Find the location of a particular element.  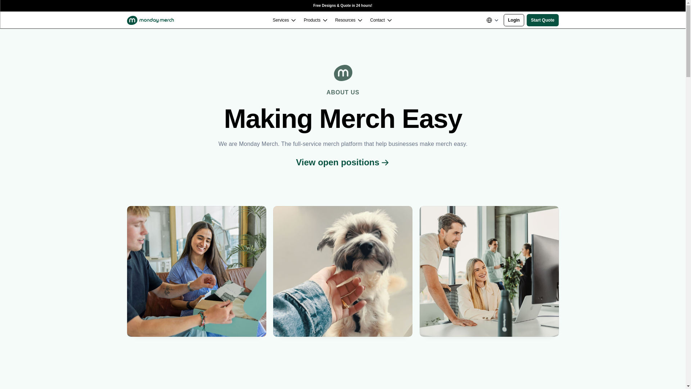

View open positions is located at coordinates (343, 162).